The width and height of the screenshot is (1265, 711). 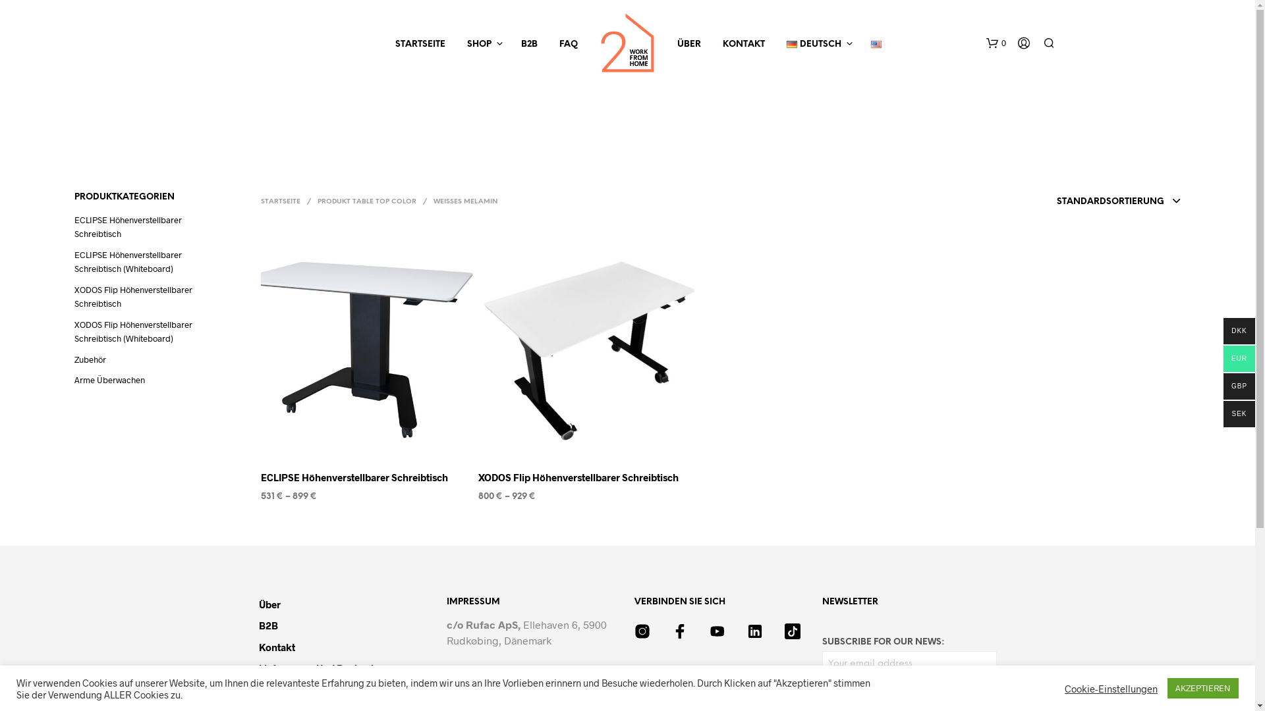 I want to click on AKZEPTIEREN, so click(x=1203, y=689).